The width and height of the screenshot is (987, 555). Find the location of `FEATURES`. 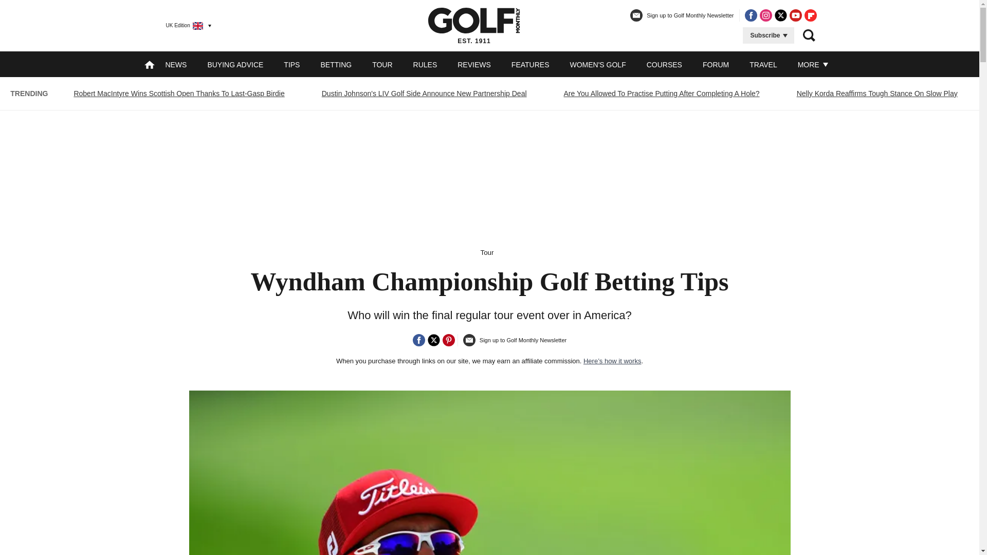

FEATURES is located at coordinates (531, 64).